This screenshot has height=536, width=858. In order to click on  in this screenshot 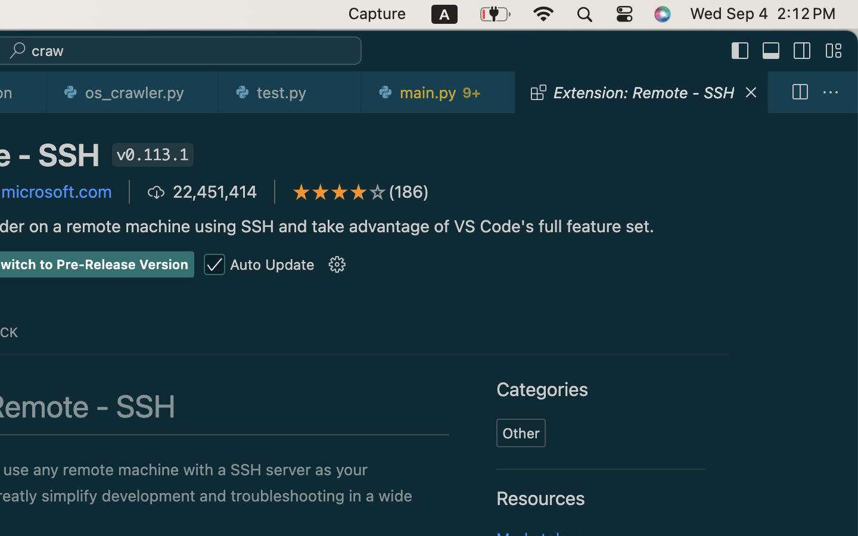, I will do `click(214, 265)`.